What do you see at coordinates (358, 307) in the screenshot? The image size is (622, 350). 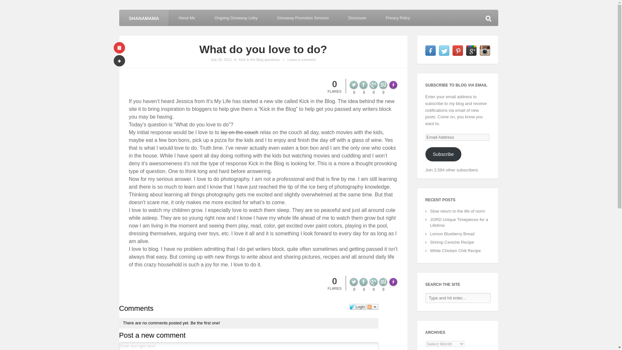 I see `Login` at bounding box center [358, 307].